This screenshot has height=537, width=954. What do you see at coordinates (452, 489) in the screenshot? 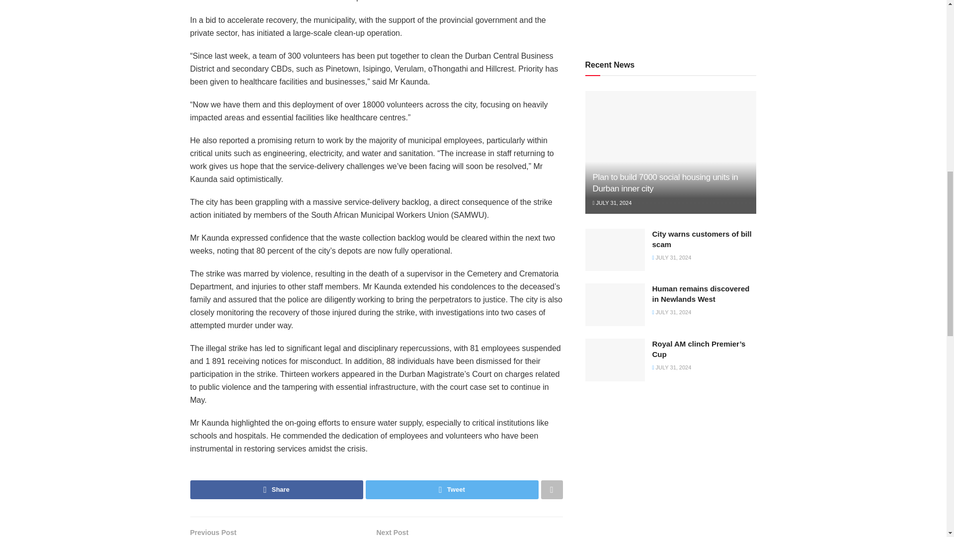
I see `Tweet` at bounding box center [452, 489].